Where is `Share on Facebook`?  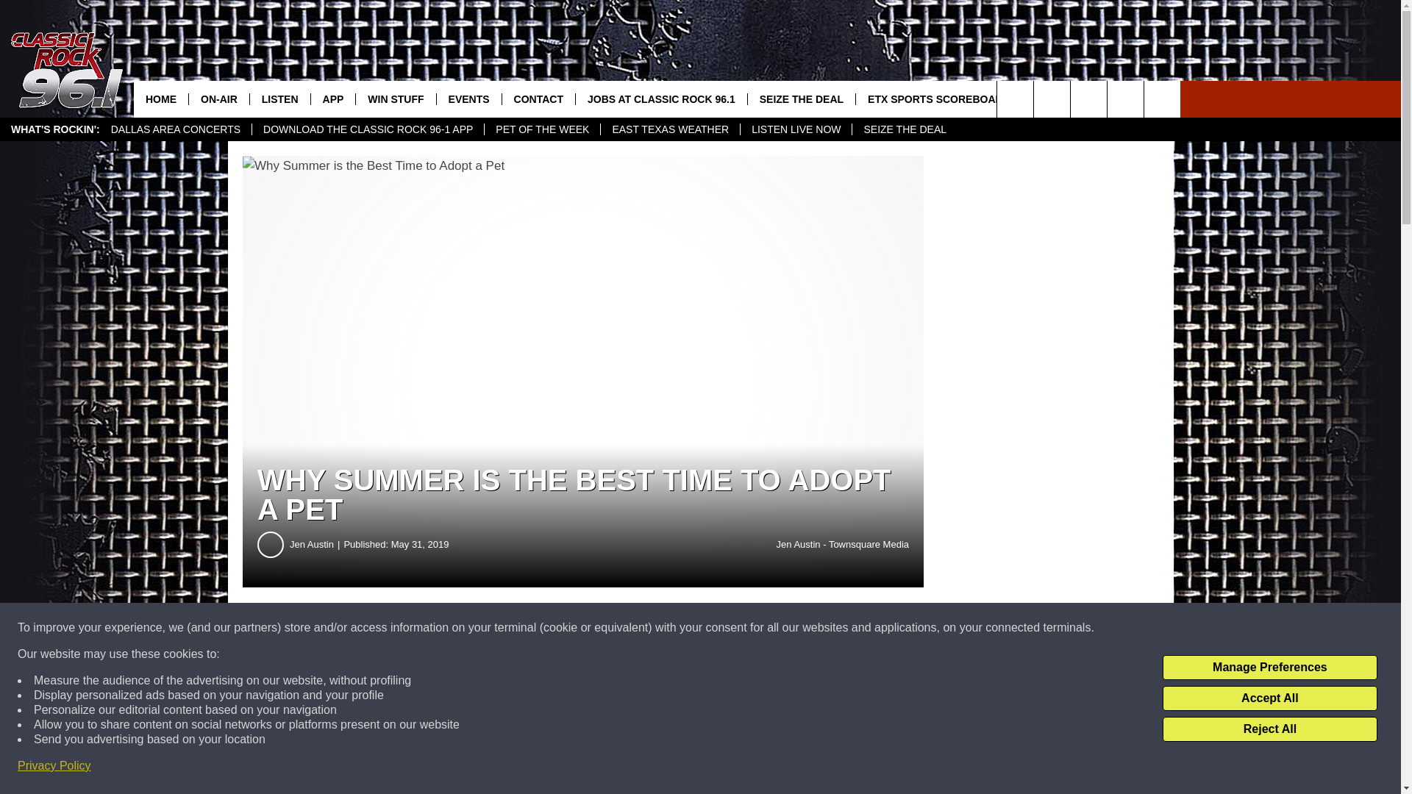 Share on Facebook is located at coordinates (447, 628).